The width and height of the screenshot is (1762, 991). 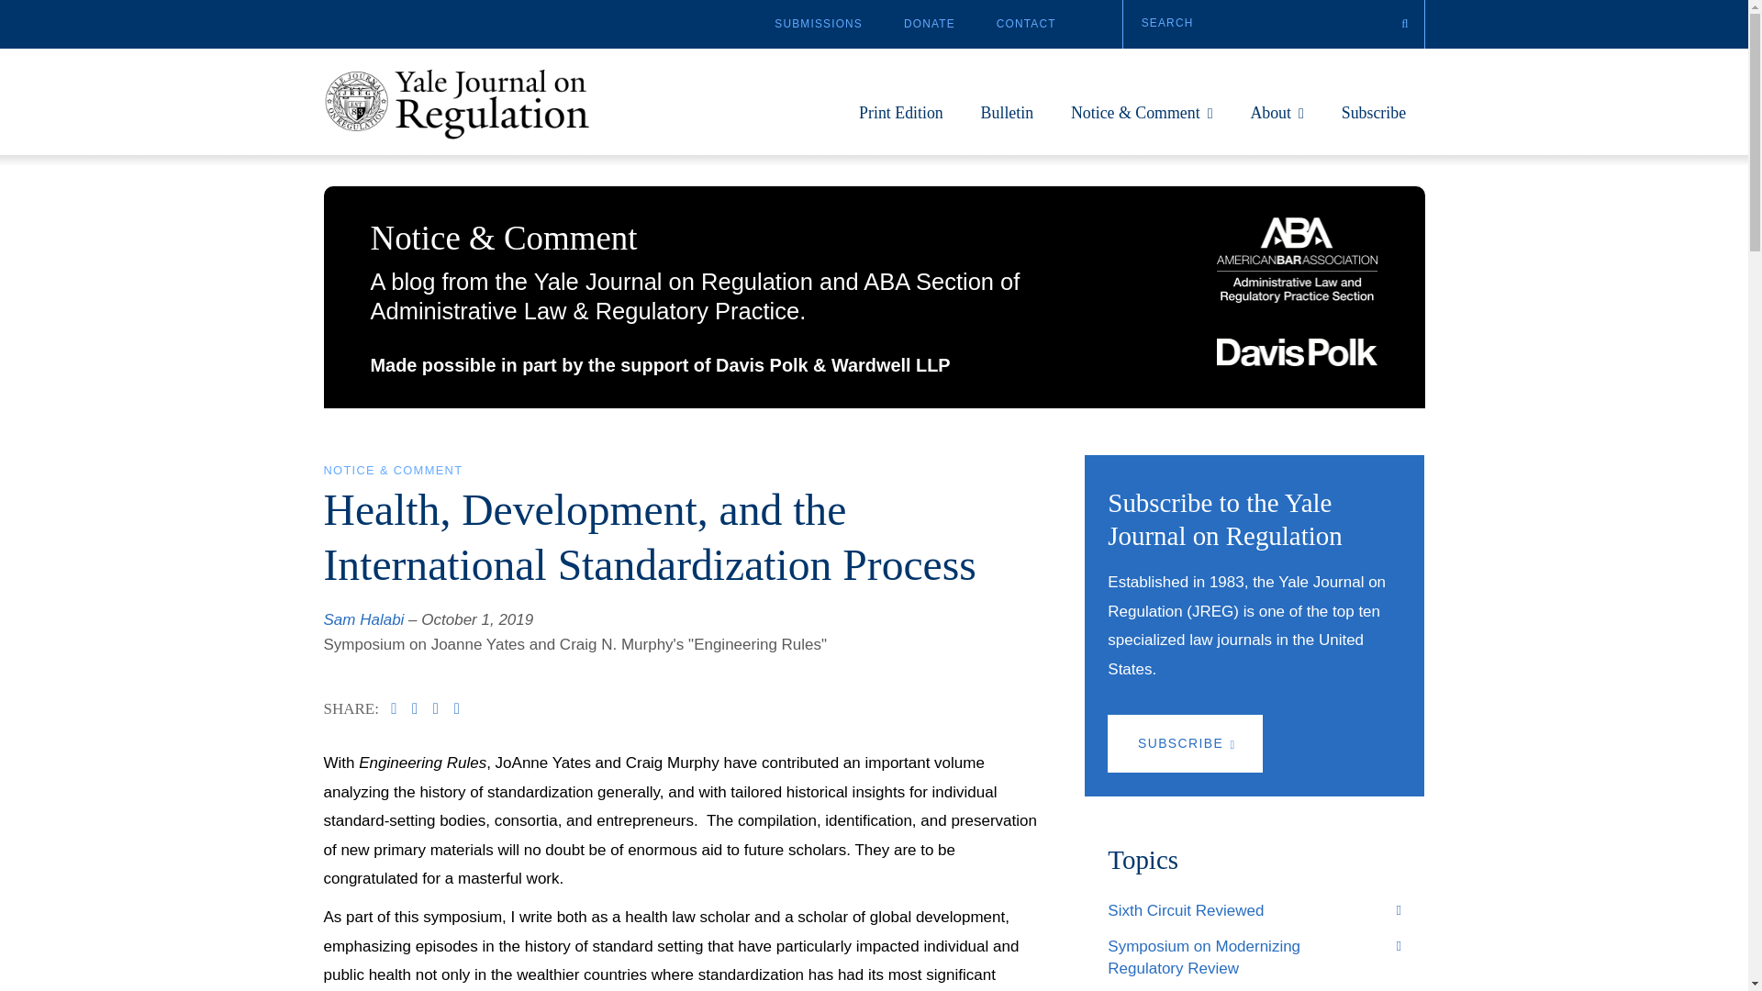 I want to click on SUBMISSIONS, so click(x=819, y=24).